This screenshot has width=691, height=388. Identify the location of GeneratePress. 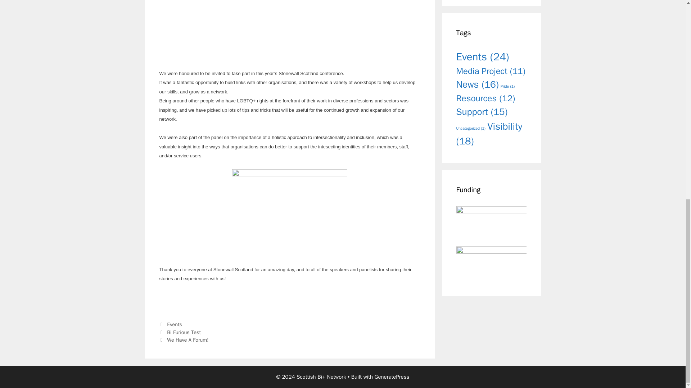
(392, 377).